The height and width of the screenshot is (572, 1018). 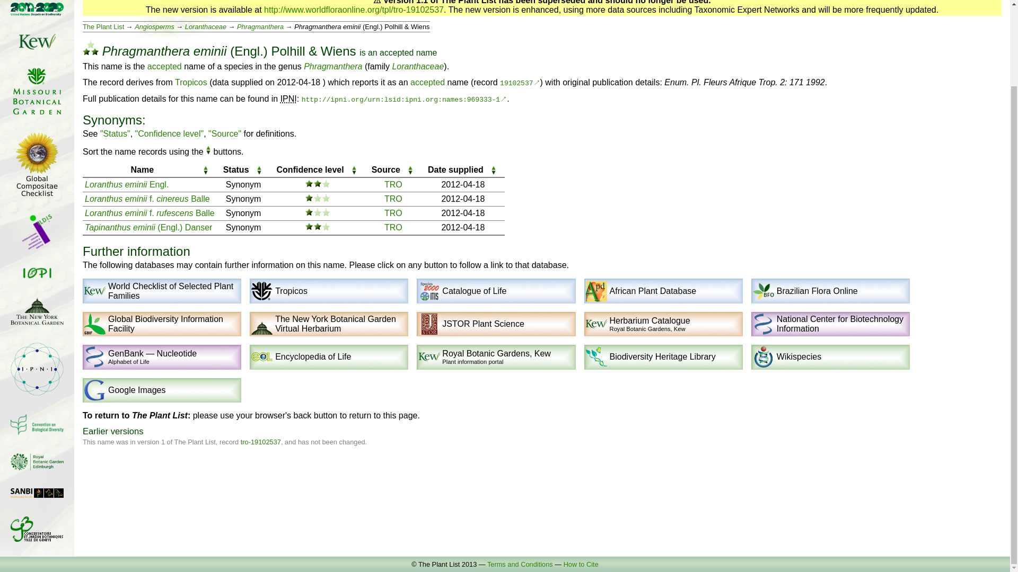 What do you see at coordinates (333, 66) in the screenshot?
I see `Phragmanthera` at bounding box center [333, 66].